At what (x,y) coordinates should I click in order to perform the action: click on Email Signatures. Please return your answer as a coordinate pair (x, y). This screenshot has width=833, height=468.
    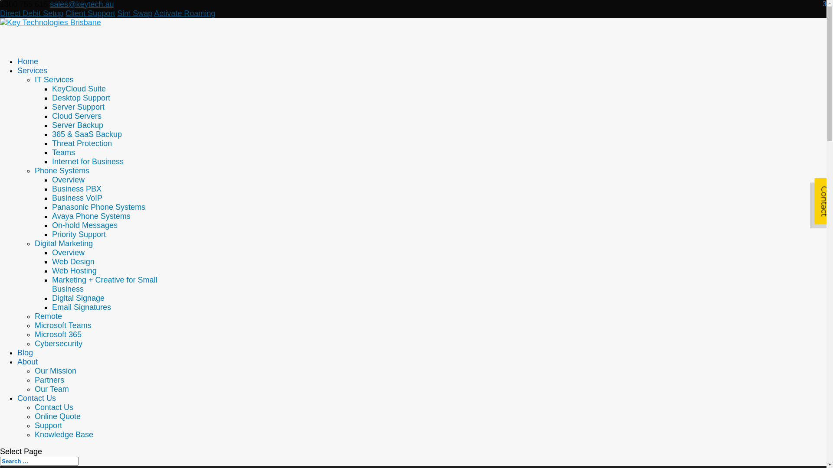
    Looking at the image, I should click on (82, 307).